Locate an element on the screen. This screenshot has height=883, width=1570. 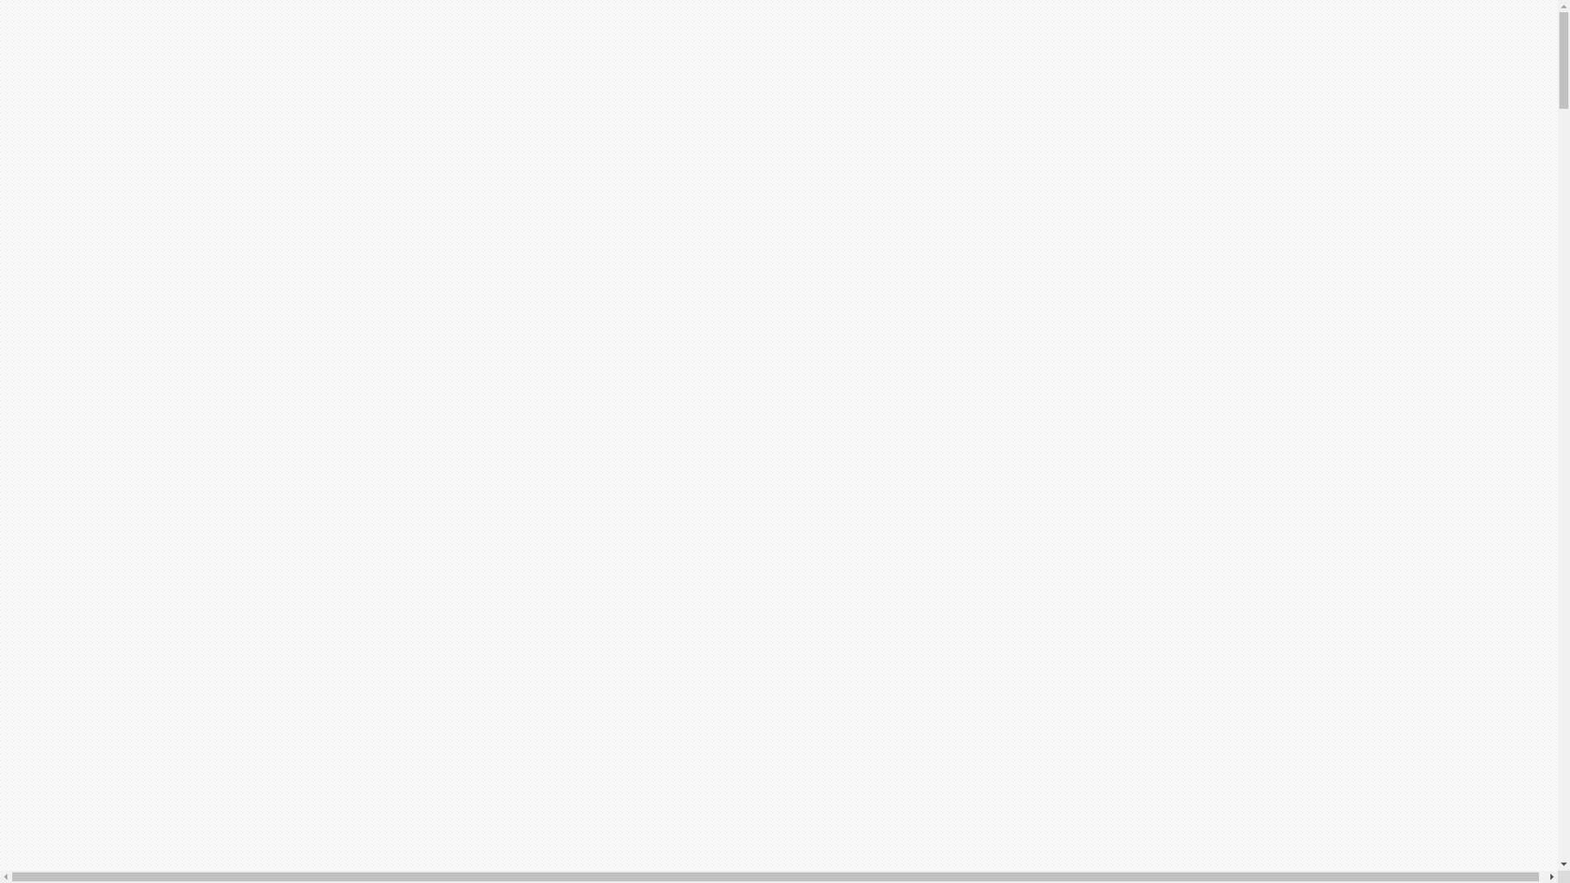
Parkes & Region is located at coordinates (116, 455).